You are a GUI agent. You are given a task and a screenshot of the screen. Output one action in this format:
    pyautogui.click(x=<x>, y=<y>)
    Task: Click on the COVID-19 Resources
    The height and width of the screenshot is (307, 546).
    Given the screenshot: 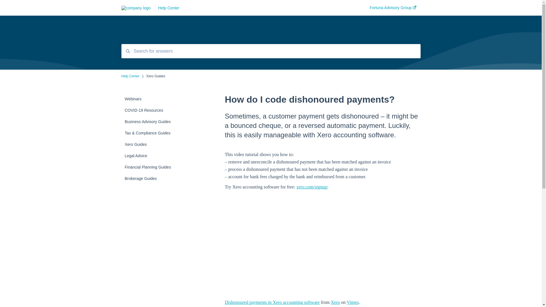 What is the action you would take?
    pyautogui.click(x=155, y=110)
    